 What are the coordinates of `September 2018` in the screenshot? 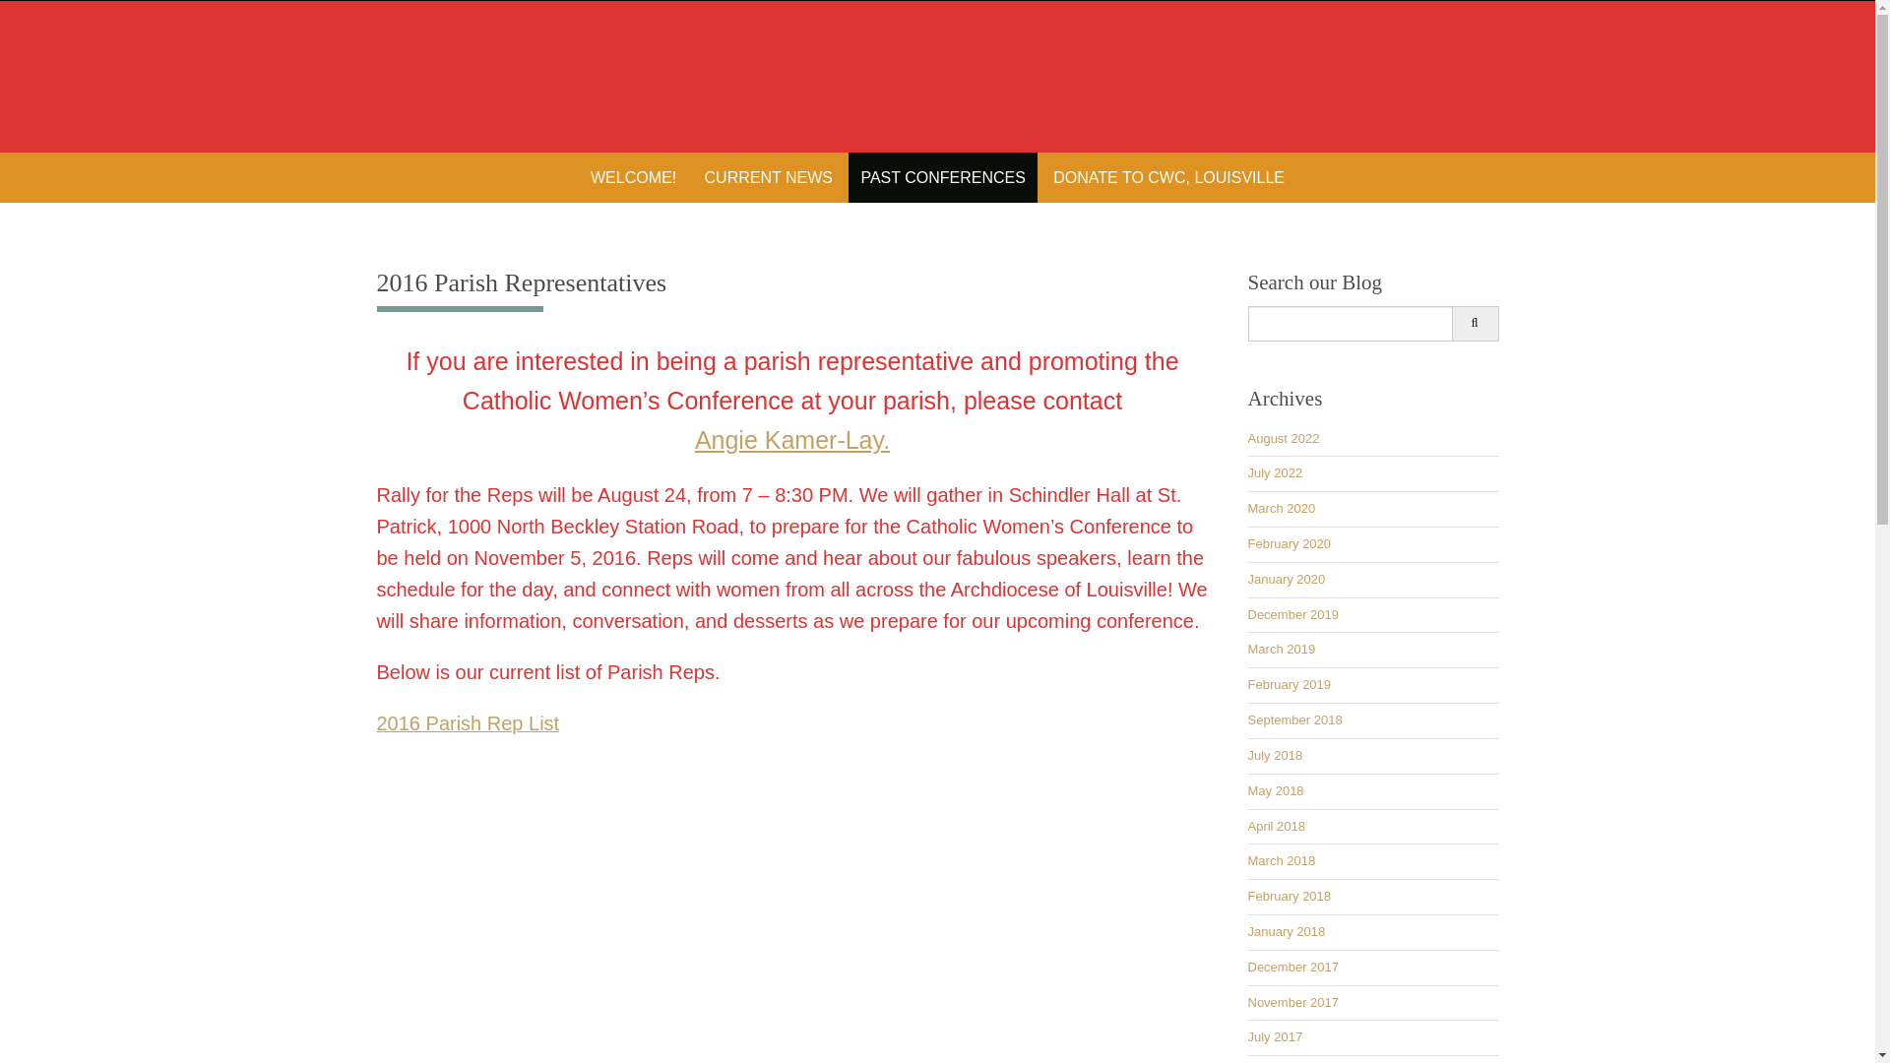 It's located at (1294, 719).